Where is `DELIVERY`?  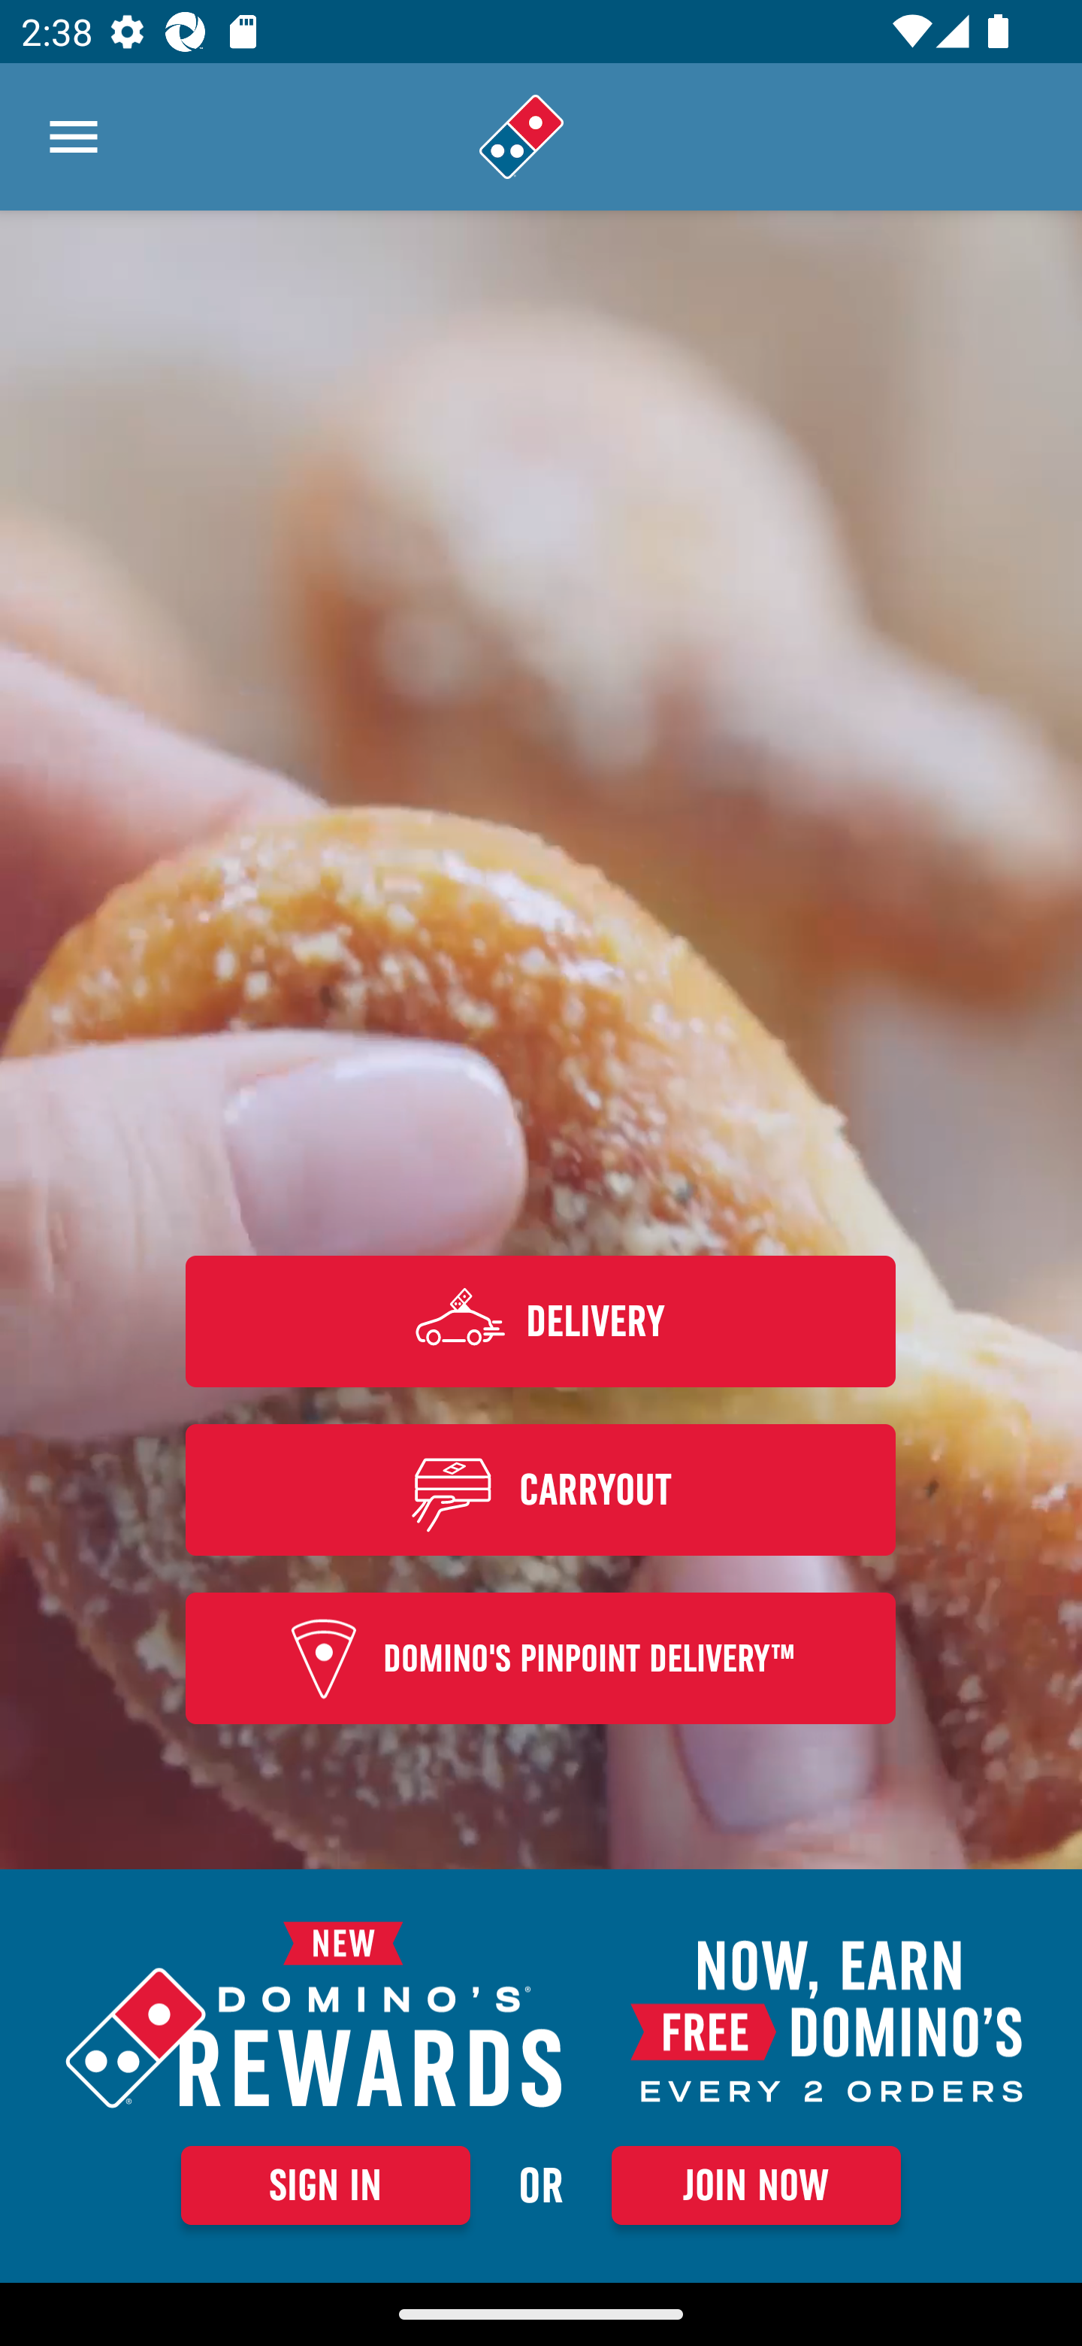 DELIVERY is located at coordinates (541, 1320).